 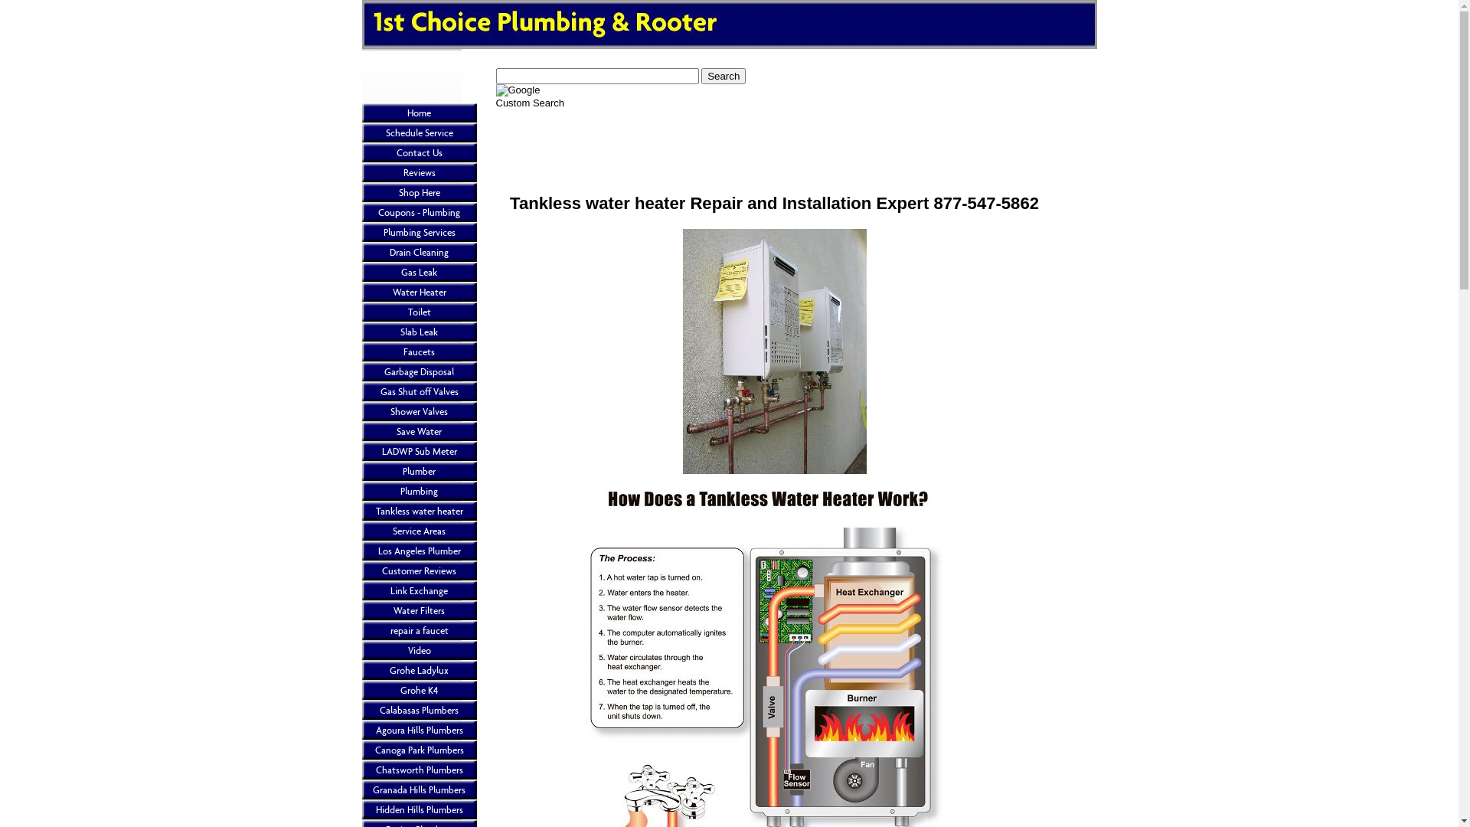 I want to click on Customer Reviews, so click(x=419, y=571).